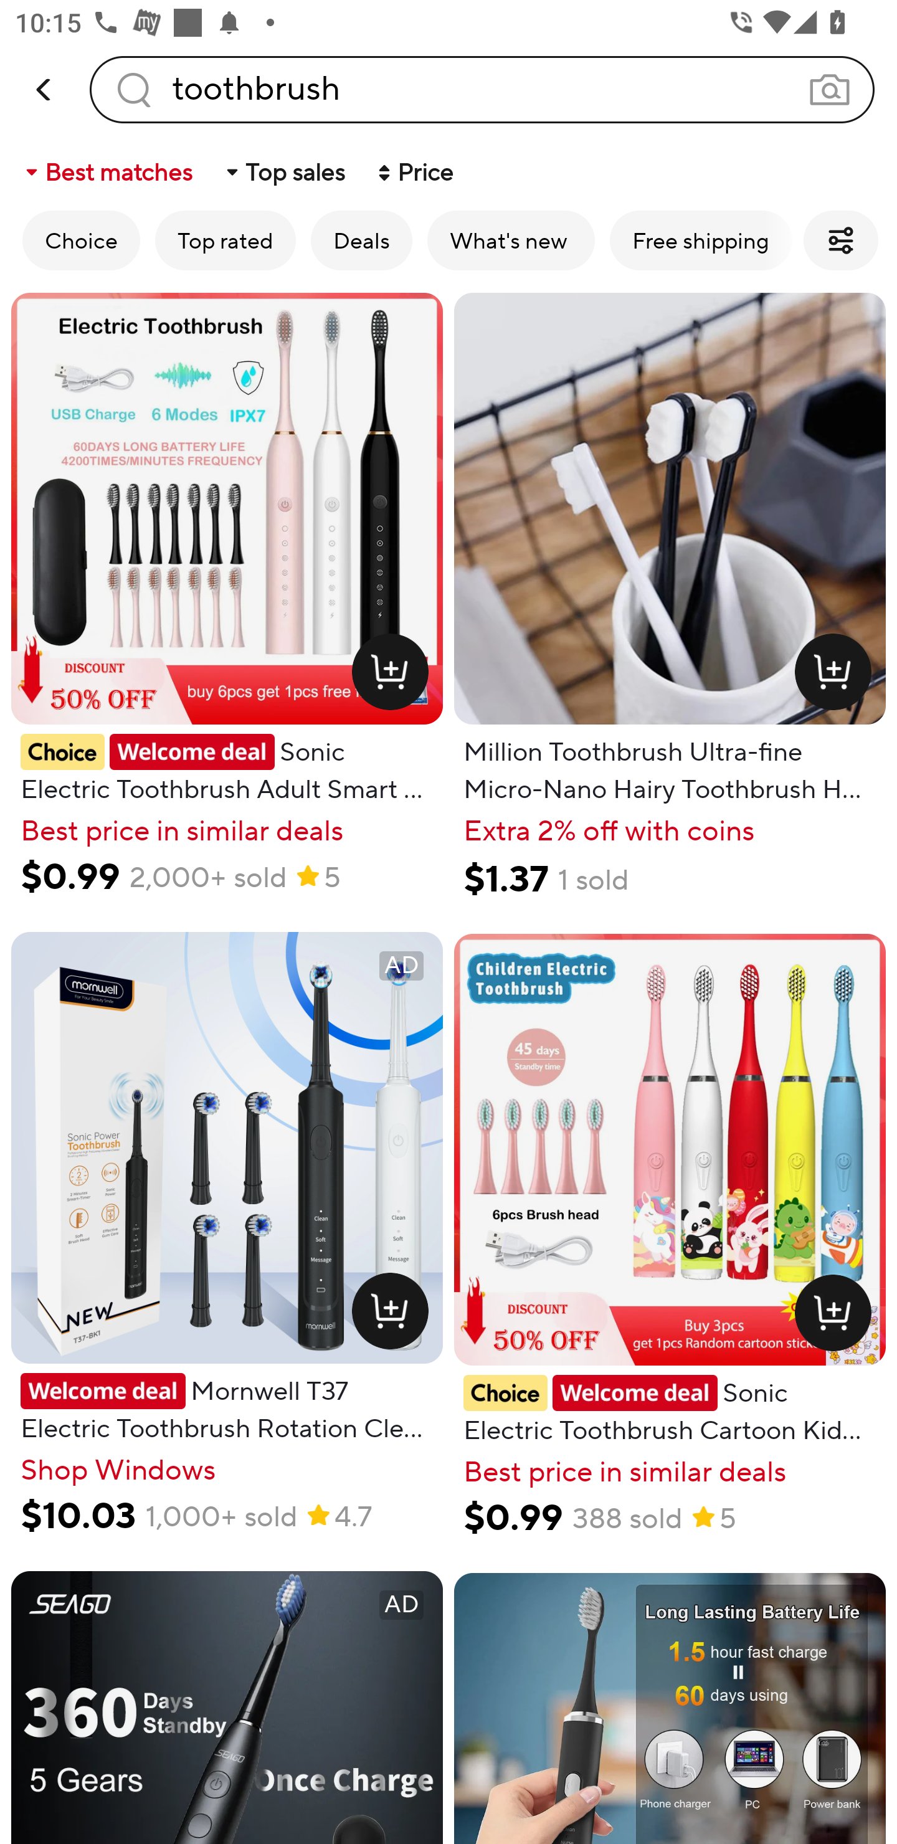 Image resolution: width=897 pixels, height=1844 pixels. What do you see at coordinates (225, 240) in the screenshot?
I see `Top rated` at bounding box center [225, 240].